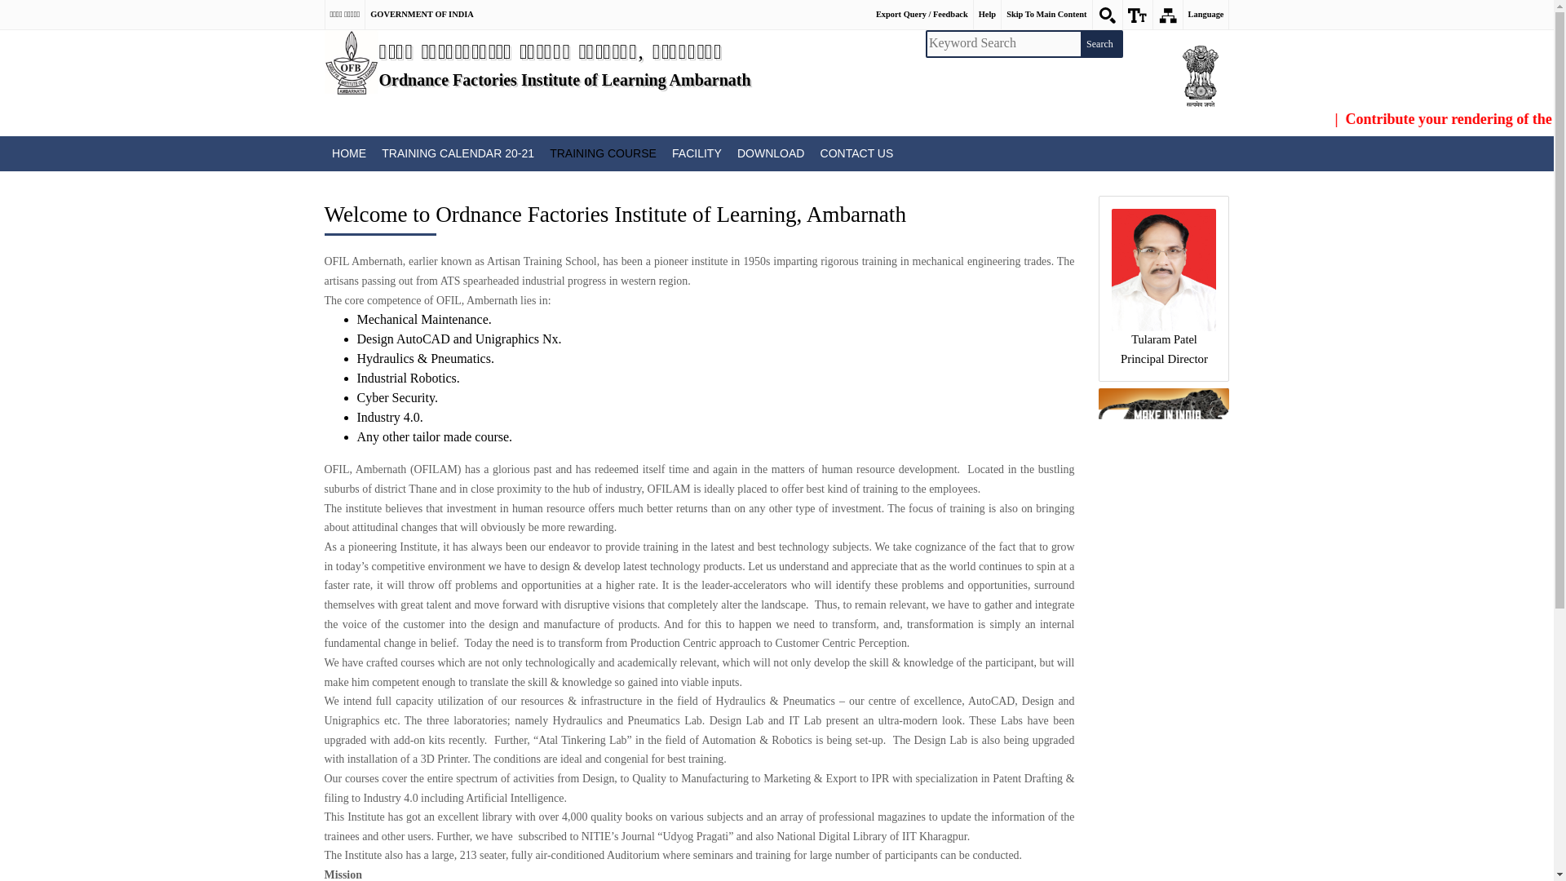 The image size is (1566, 881). Describe the element at coordinates (1046, 15) in the screenshot. I see `Skip To Main Content` at that location.